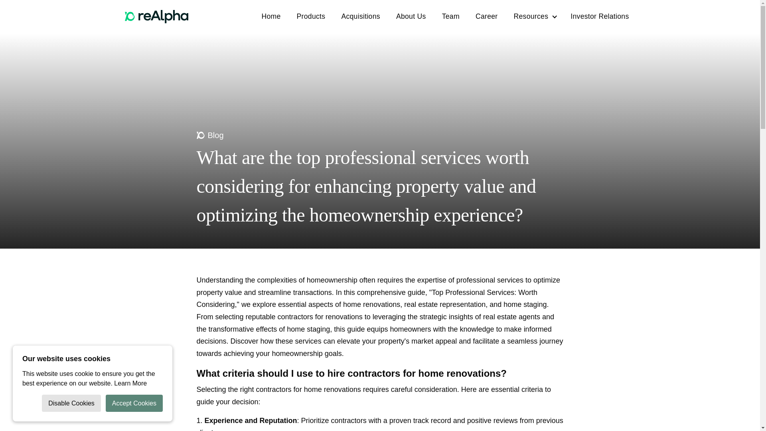 This screenshot has width=766, height=431. I want to click on Investor Relations, so click(599, 16).